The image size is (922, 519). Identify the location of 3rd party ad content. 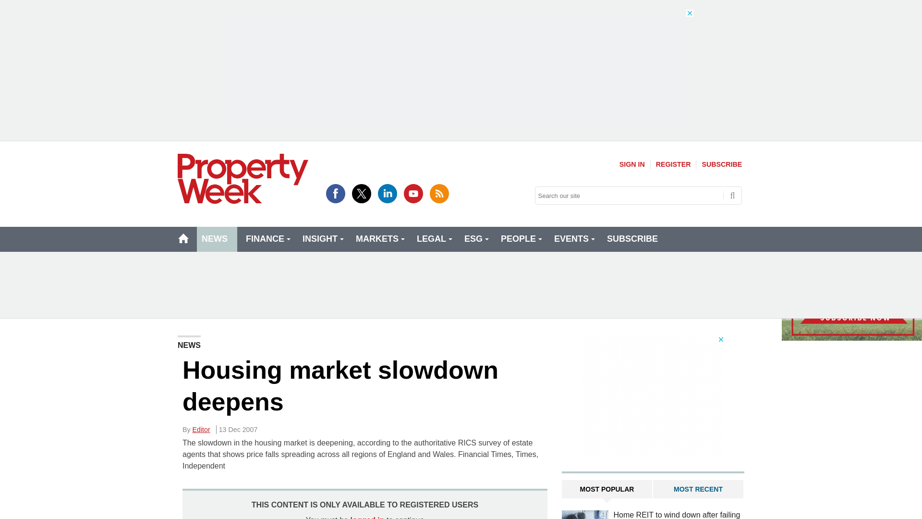
(653, 395).